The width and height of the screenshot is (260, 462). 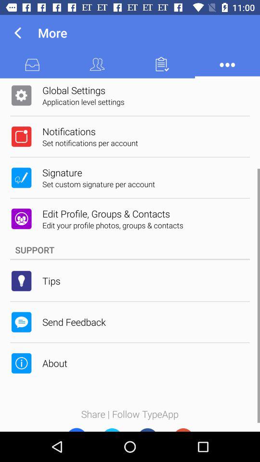 What do you see at coordinates (130, 250) in the screenshot?
I see `press support item` at bounding box center [130, 250].